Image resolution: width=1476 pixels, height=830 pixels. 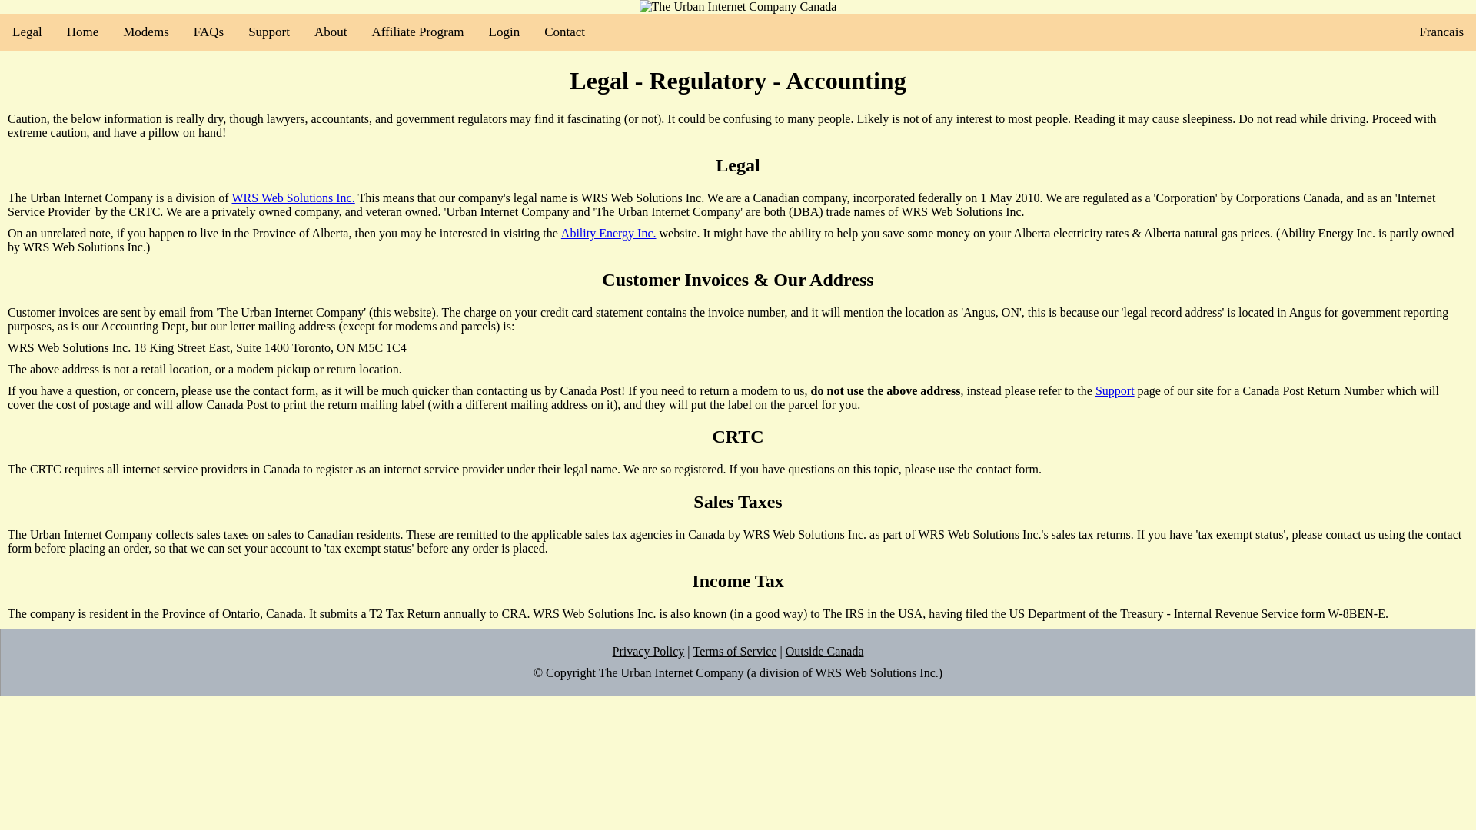 I want to click on Login, so click(x=504, y=32).